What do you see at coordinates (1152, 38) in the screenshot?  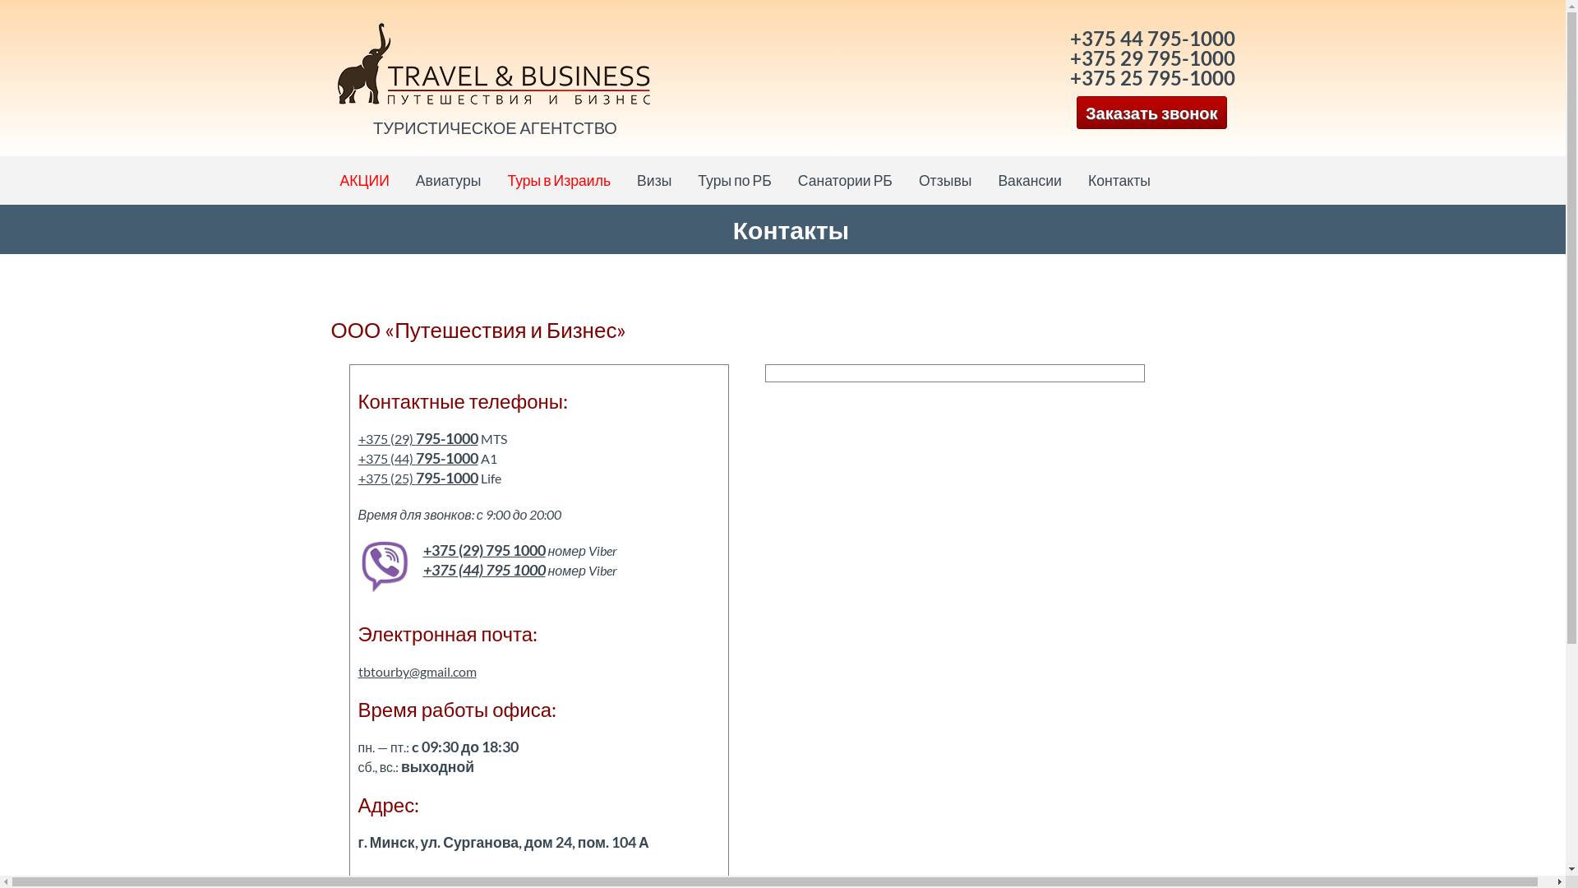 I see `+375 44 795-1000` at bounding box center [1152, 38].